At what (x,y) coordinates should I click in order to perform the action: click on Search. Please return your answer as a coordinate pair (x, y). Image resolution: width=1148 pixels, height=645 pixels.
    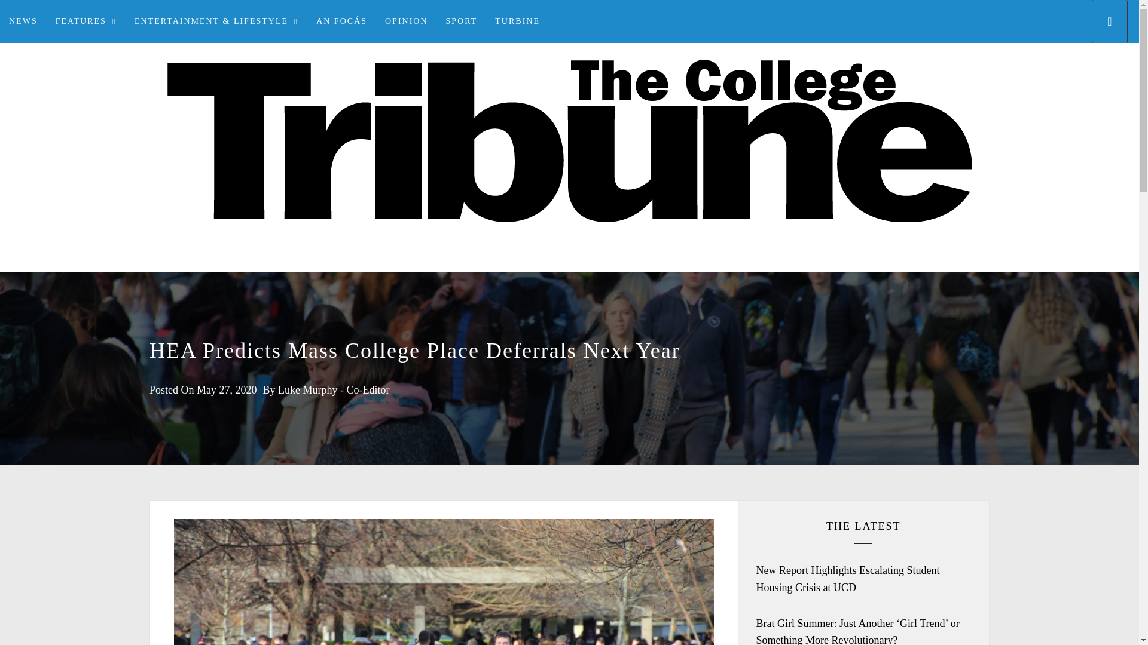
    Looking at the image, I should click on (629, 321).